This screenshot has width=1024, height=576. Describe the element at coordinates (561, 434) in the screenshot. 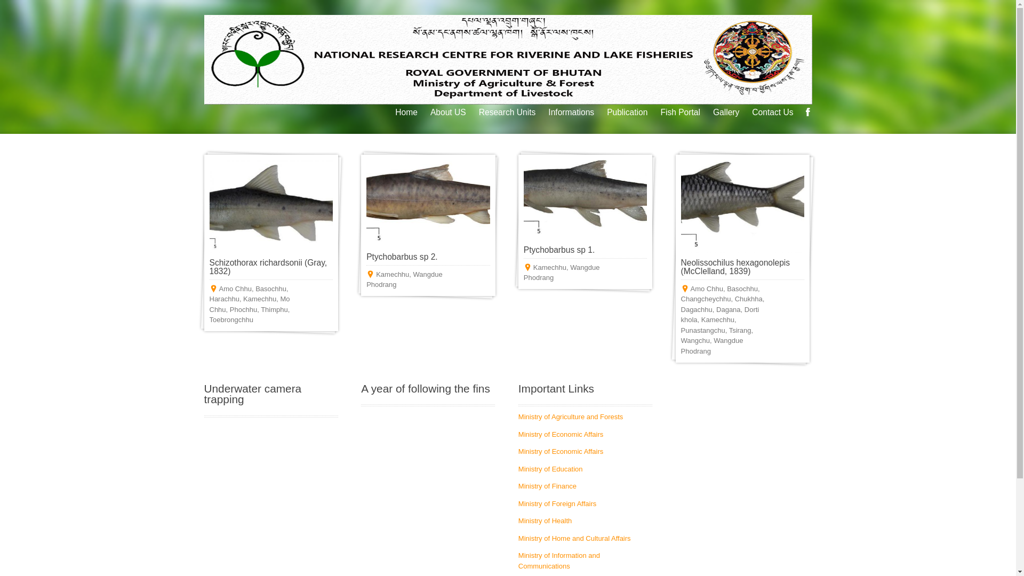

I see `Ministry of Economic Affairs` at that location.